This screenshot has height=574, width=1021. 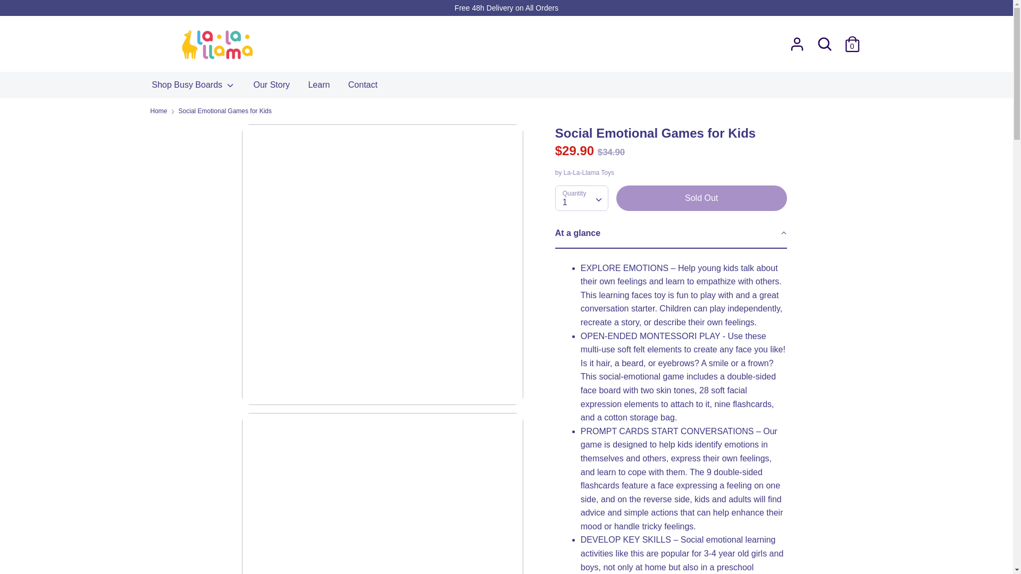 What do you see at coordinates (319, 88) in the screenshot?
I see `Learn` at bounding box center [319, 88].